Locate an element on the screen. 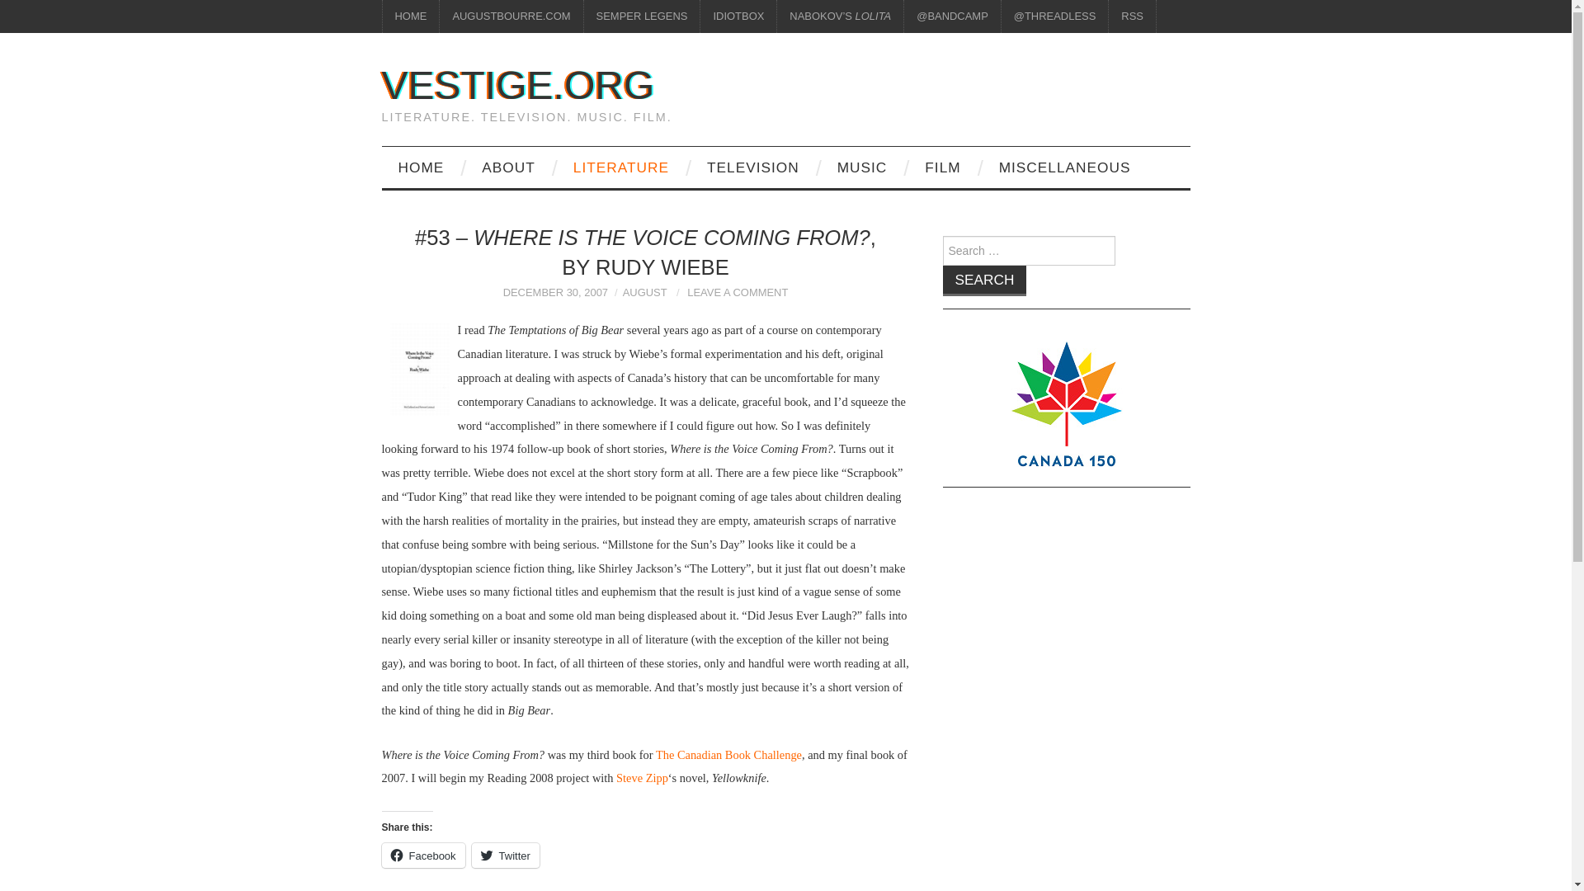 Image resolution: width=1584 pixels, height=891 pixels. AUGUST is located at coordinates (644, 292).